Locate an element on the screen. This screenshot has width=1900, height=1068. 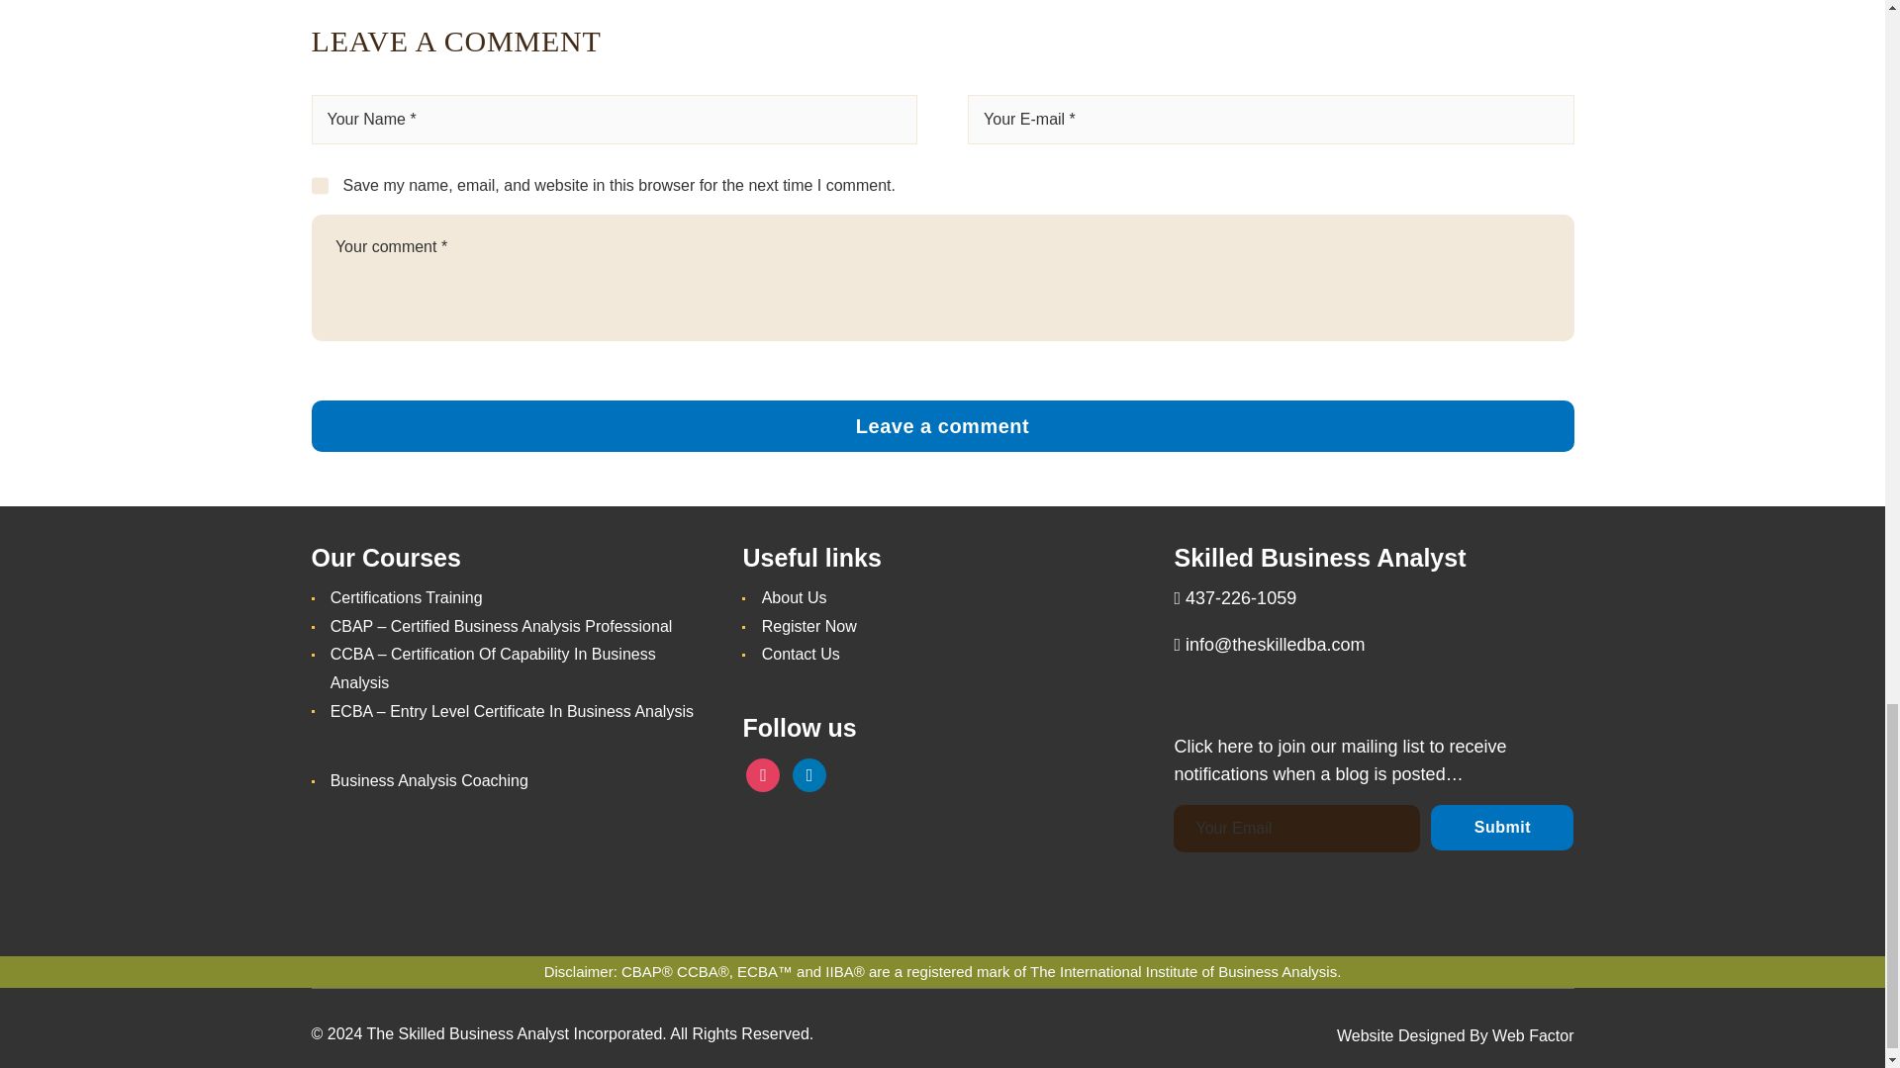
Leave a comment is located at coordinates (942, 425).